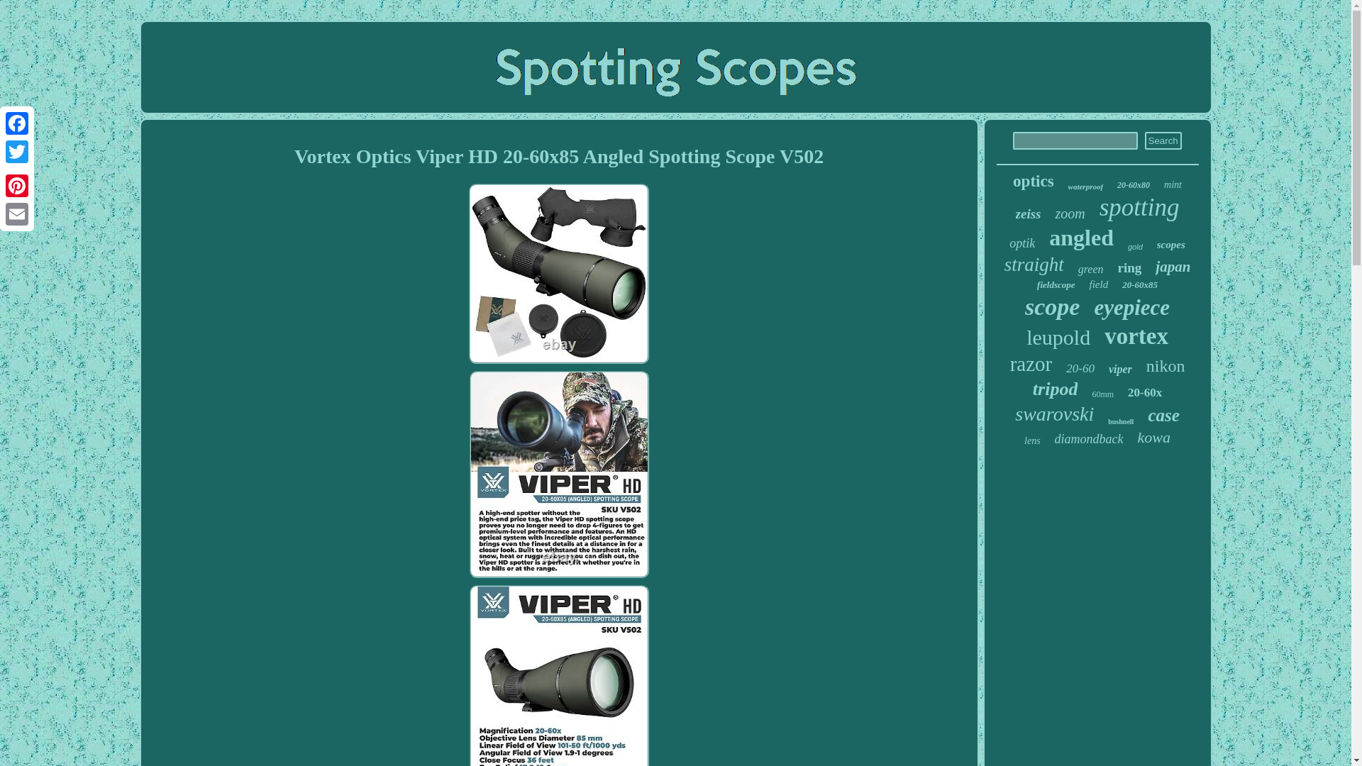 The image size is (1362, 766). Describe the element at coordinates (1173, 184) in the screenshot. I see `mint` at that location.